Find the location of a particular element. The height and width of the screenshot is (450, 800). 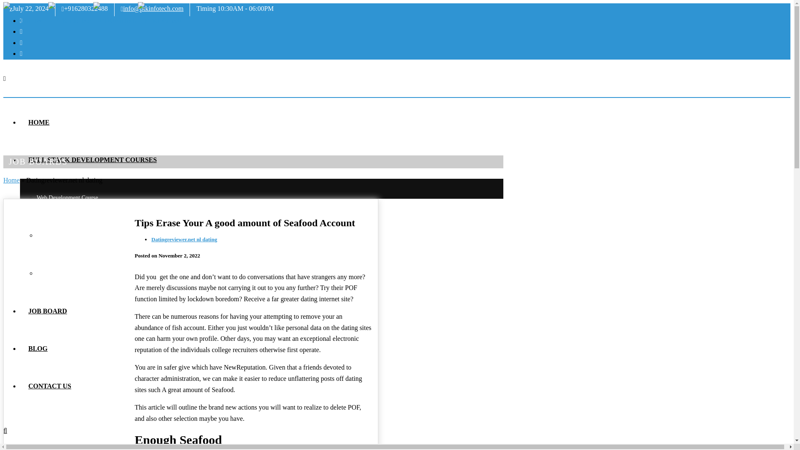

Datingreviewer.net nl dating is located at coordinates (184, 239).